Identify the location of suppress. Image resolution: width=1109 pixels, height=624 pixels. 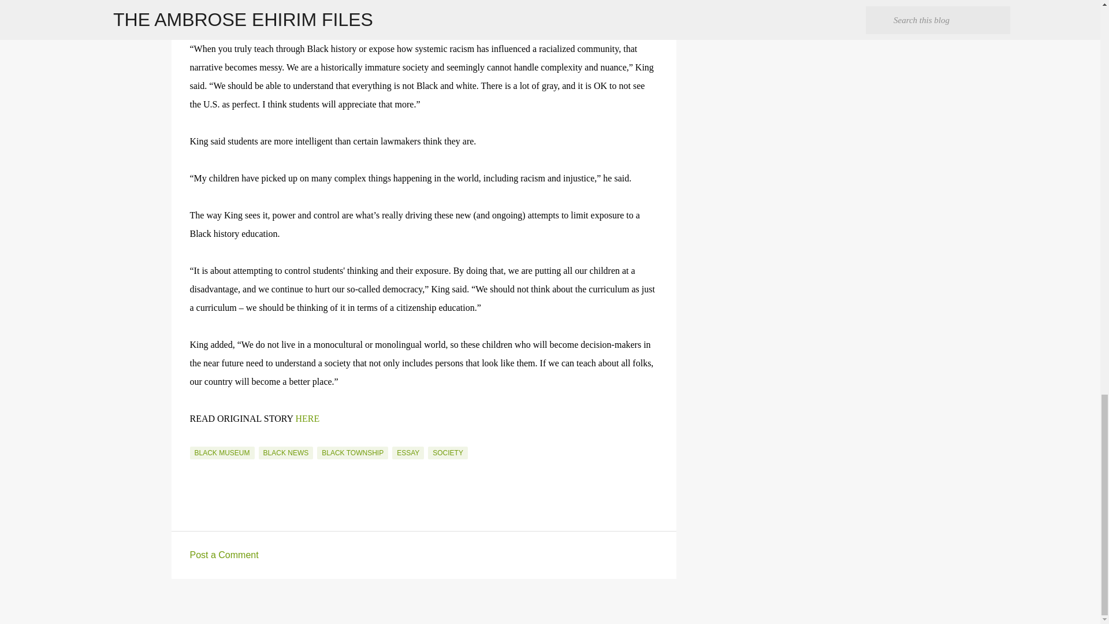
(325, 12).